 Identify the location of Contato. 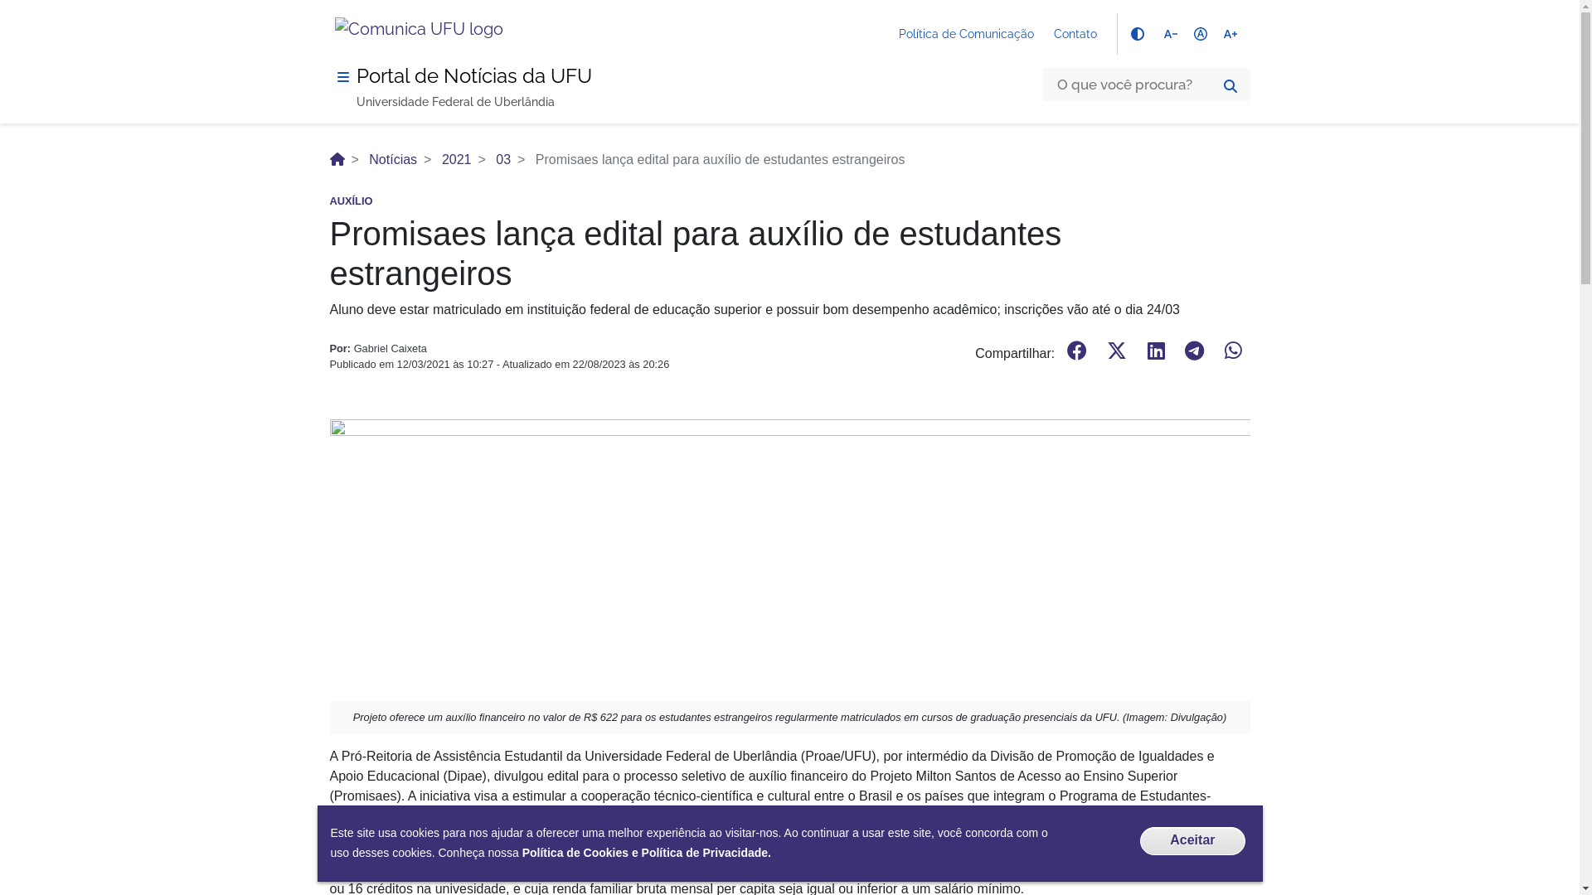
(1075, 34).